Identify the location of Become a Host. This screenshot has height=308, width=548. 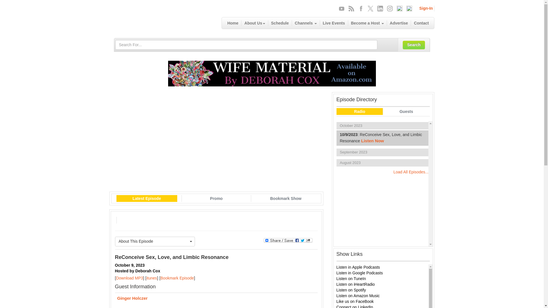
(367, 23).